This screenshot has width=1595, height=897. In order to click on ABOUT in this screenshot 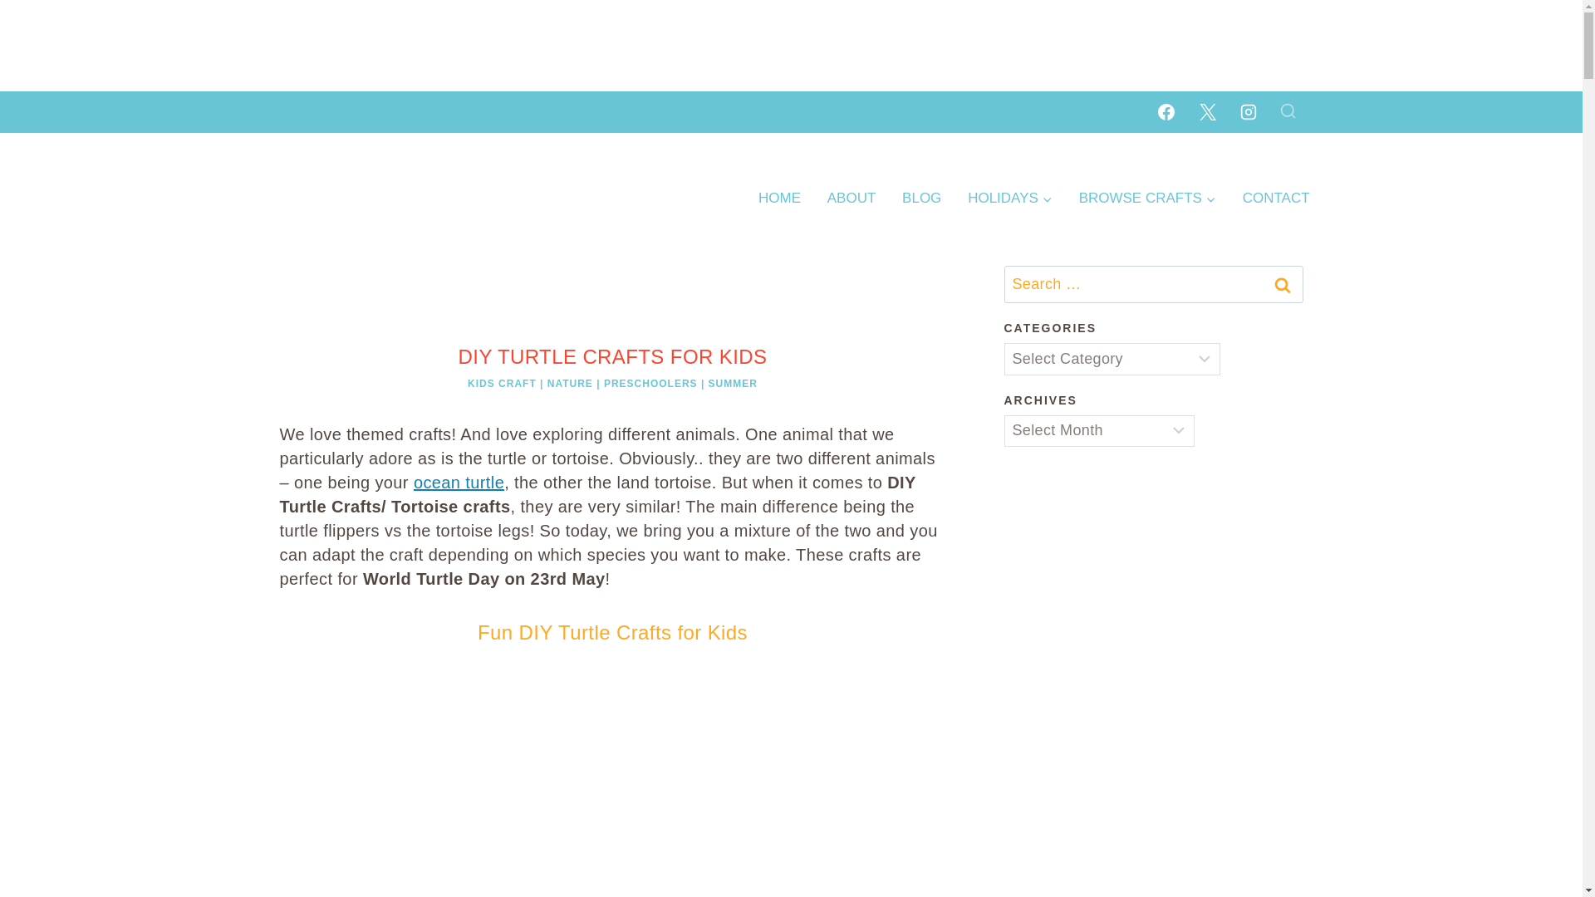, I will do `click(851, 198)`.